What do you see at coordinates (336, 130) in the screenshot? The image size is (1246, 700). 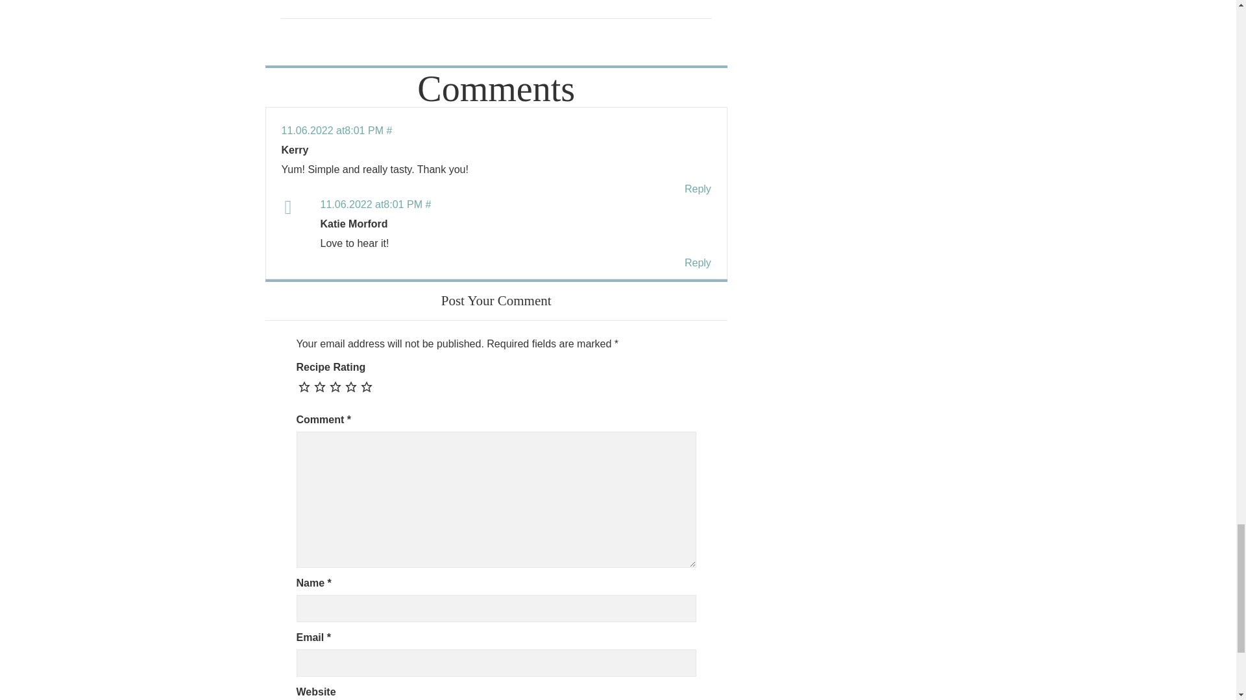 I see `Direct link to this comment` at bounding box center [336, 130].